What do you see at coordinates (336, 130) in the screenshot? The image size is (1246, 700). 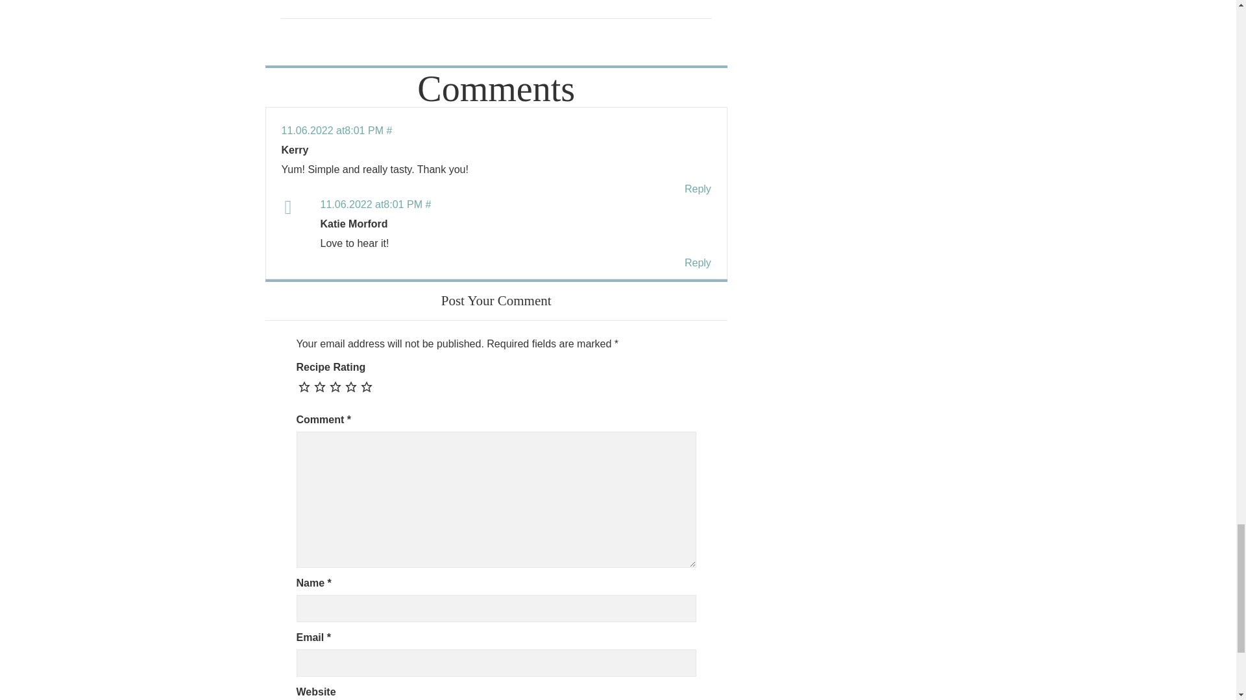 I see `Direct link to this comment` at bounding box center [336, 130].